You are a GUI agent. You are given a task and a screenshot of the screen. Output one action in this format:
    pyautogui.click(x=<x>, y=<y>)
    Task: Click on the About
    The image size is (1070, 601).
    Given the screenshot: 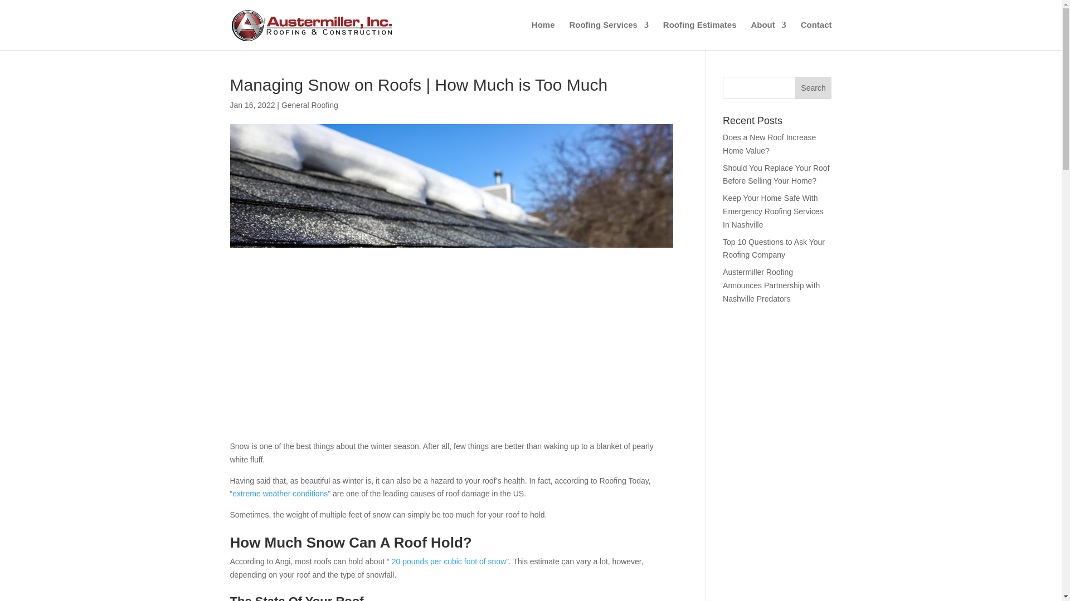 What is the action you would take?
    pyautogui.click(x=768, y=35)
    